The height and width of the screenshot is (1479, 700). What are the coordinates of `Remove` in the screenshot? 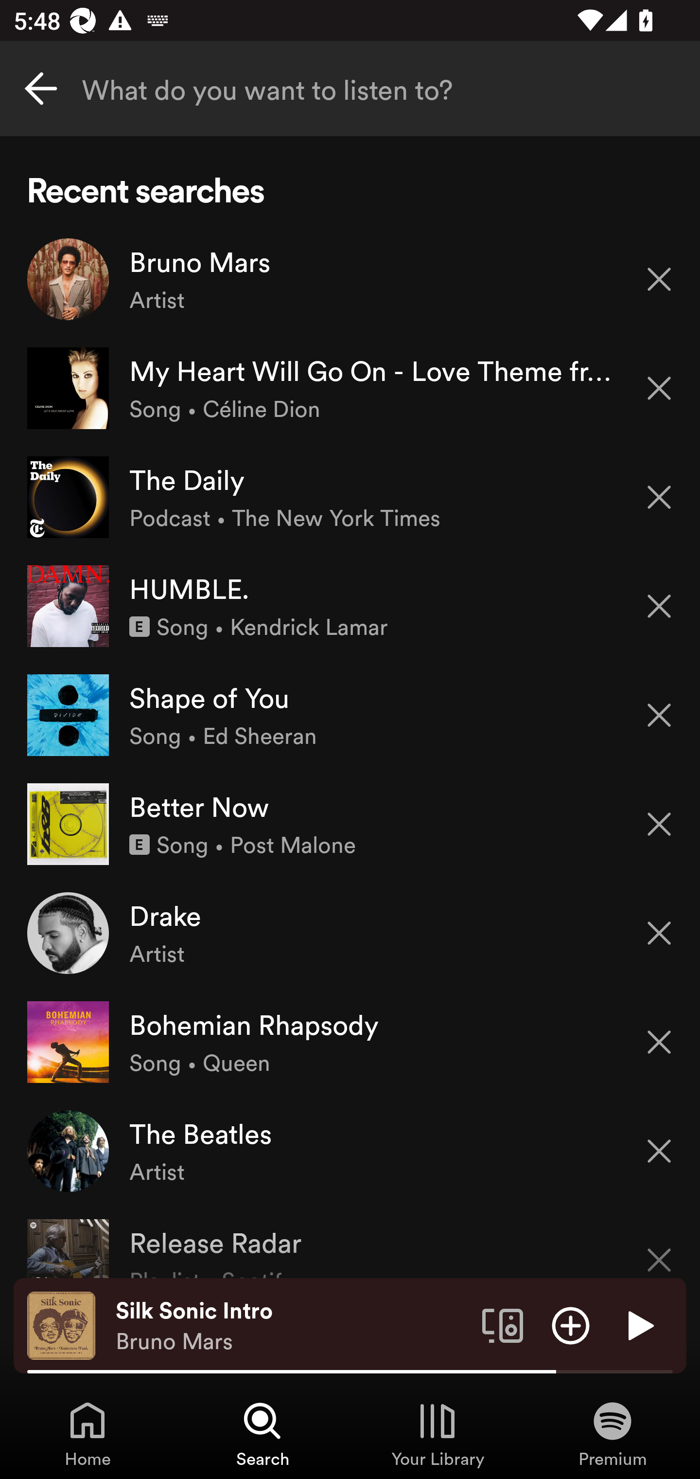 It's located at (659, 497).